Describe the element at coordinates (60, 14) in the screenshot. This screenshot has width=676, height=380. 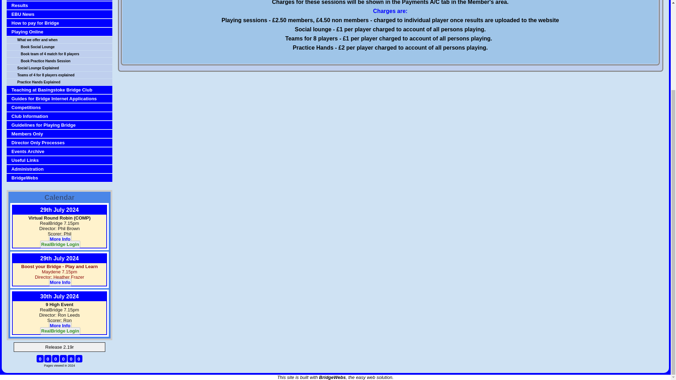
I see ` EBU News` at that location.